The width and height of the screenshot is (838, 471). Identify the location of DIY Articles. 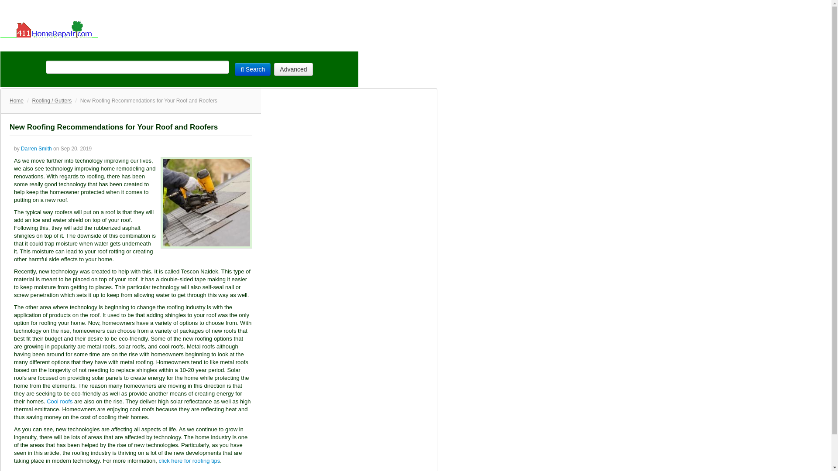
(81, 44).